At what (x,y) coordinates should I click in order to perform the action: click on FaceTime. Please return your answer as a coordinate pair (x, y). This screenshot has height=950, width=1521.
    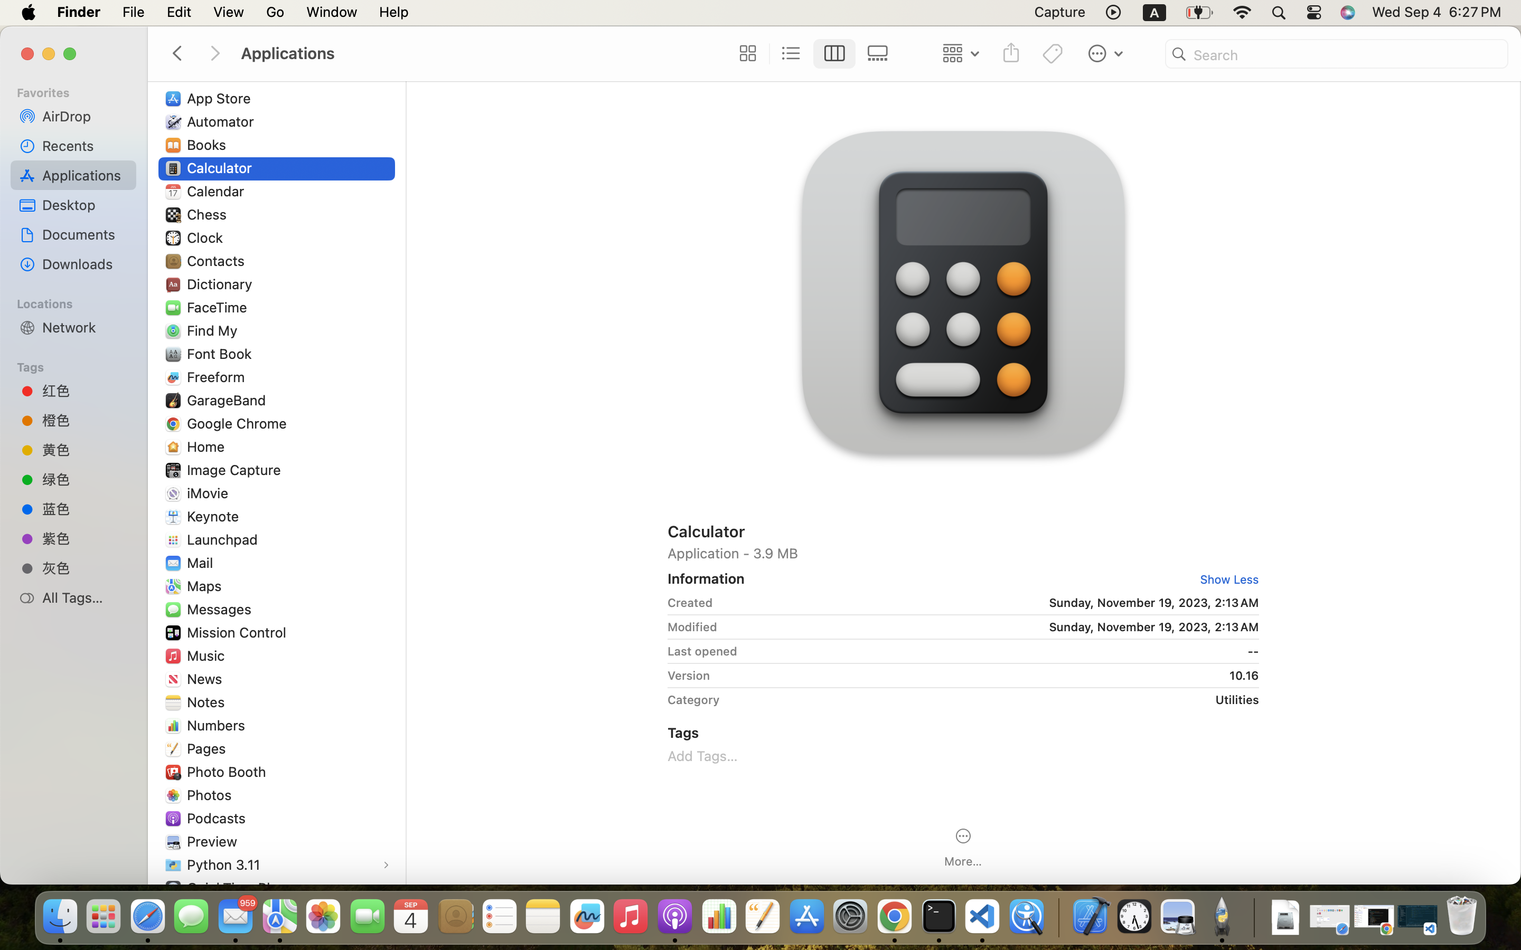
    Looking at the image, I should click on (220, 307).